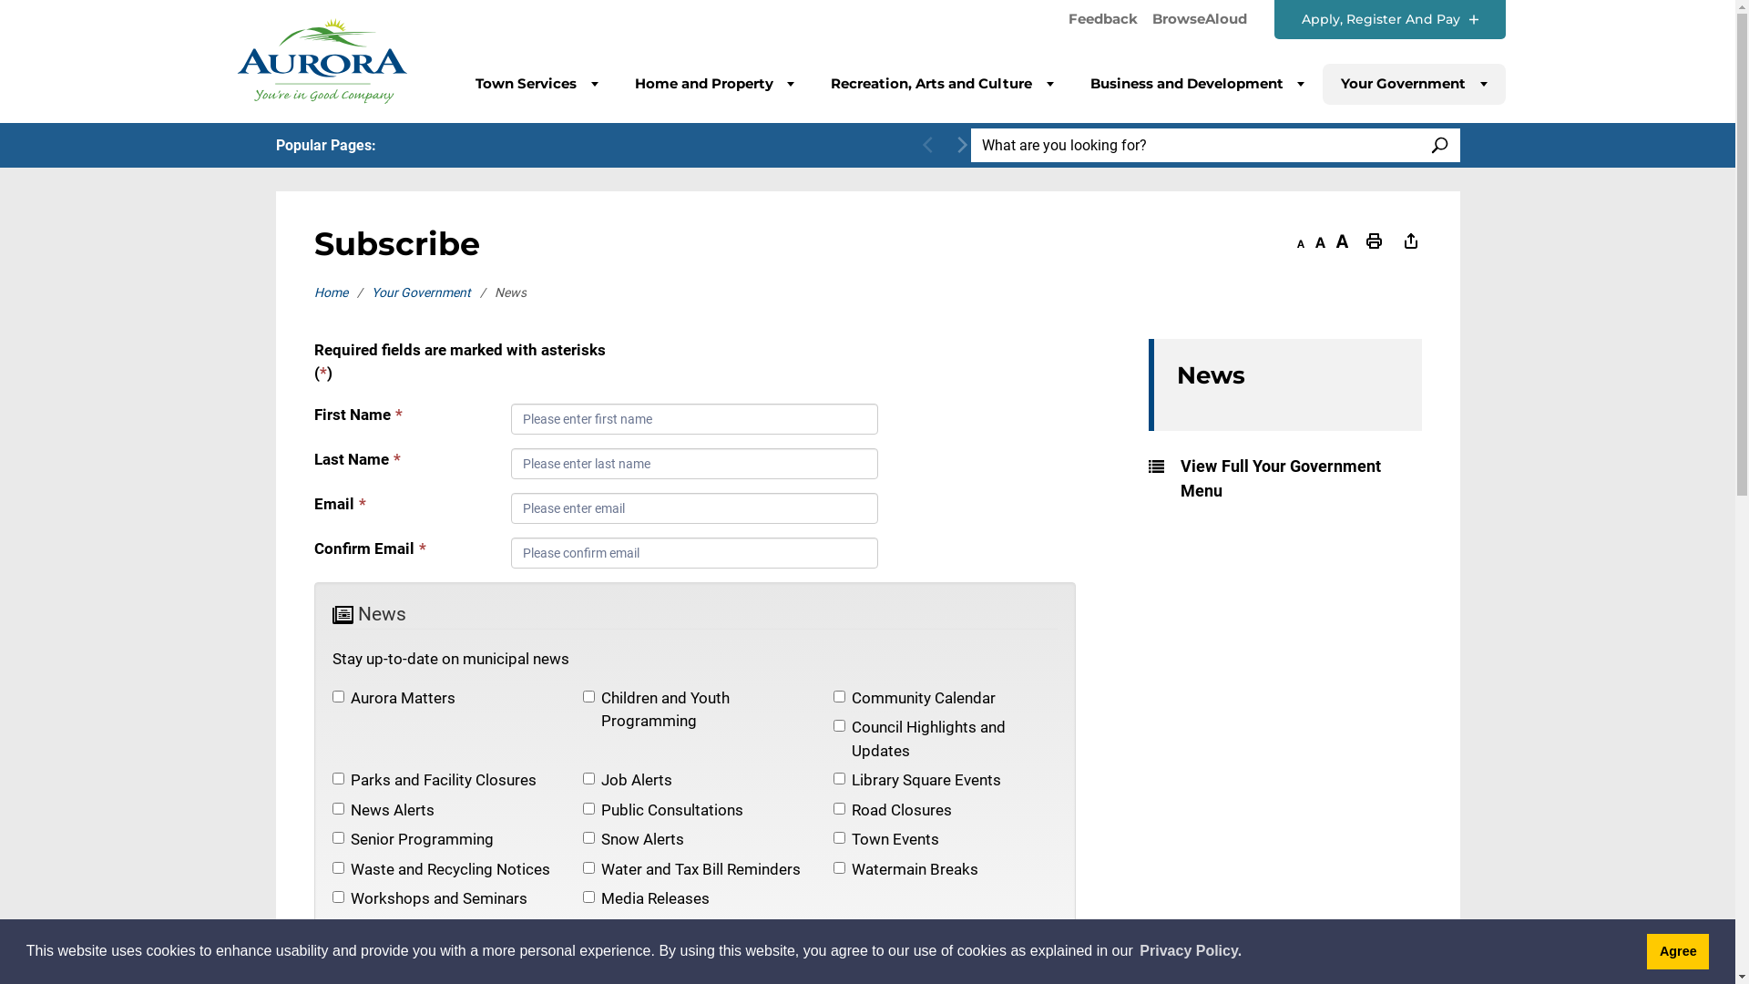  What do you see at coordinates (0, 0) in the screenshot?
I see `Skip to Content` at bounding box center [0, 0].